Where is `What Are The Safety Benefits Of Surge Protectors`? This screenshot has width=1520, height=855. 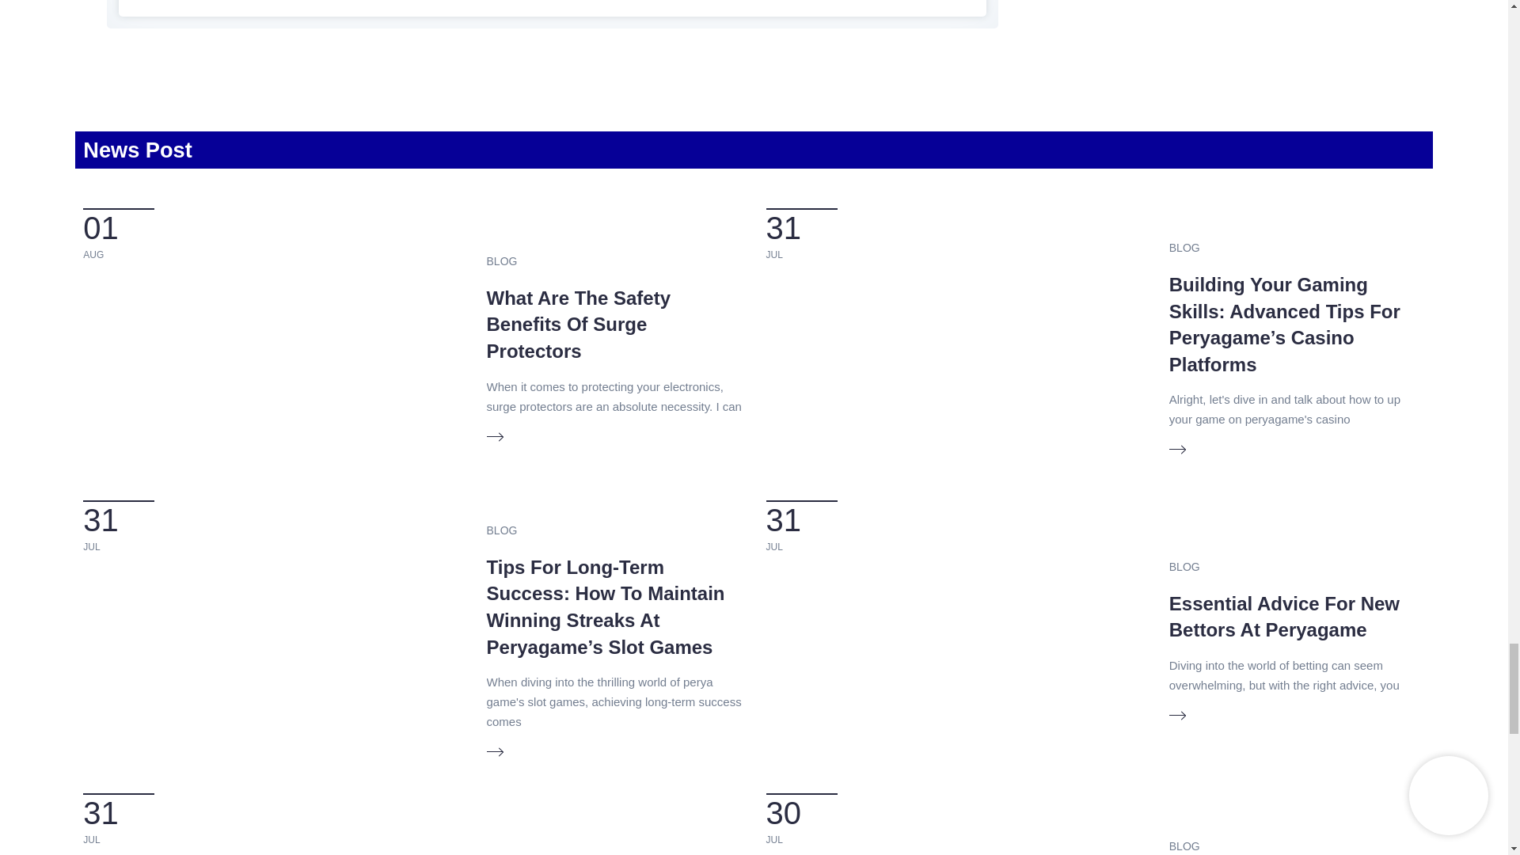
What Are The Safety Benefits Of Surge Protectors is located at coordinates (579, 324).